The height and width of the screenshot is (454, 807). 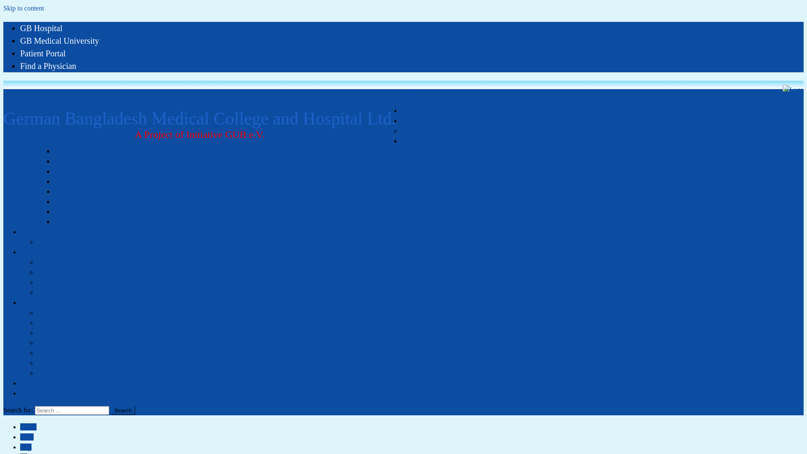 I want to click on Careers (Job Opportunities), so click(x=74, y=293).